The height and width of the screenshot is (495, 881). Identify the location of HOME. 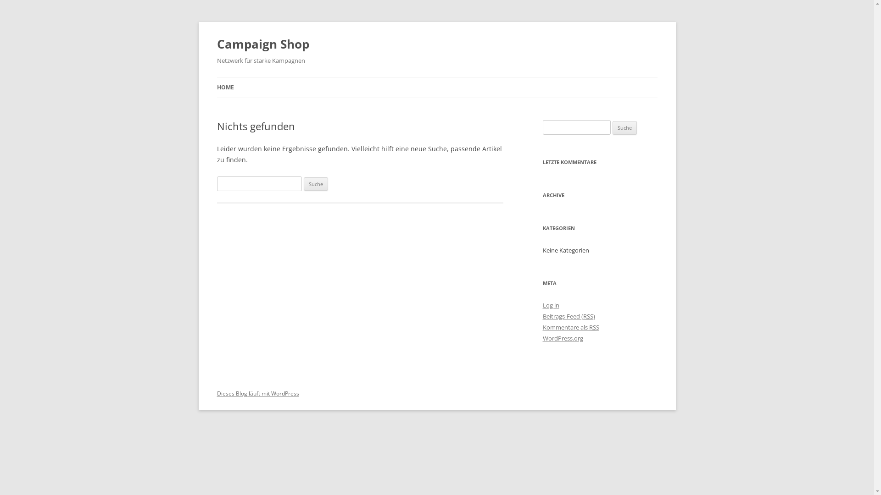
(225, 88).